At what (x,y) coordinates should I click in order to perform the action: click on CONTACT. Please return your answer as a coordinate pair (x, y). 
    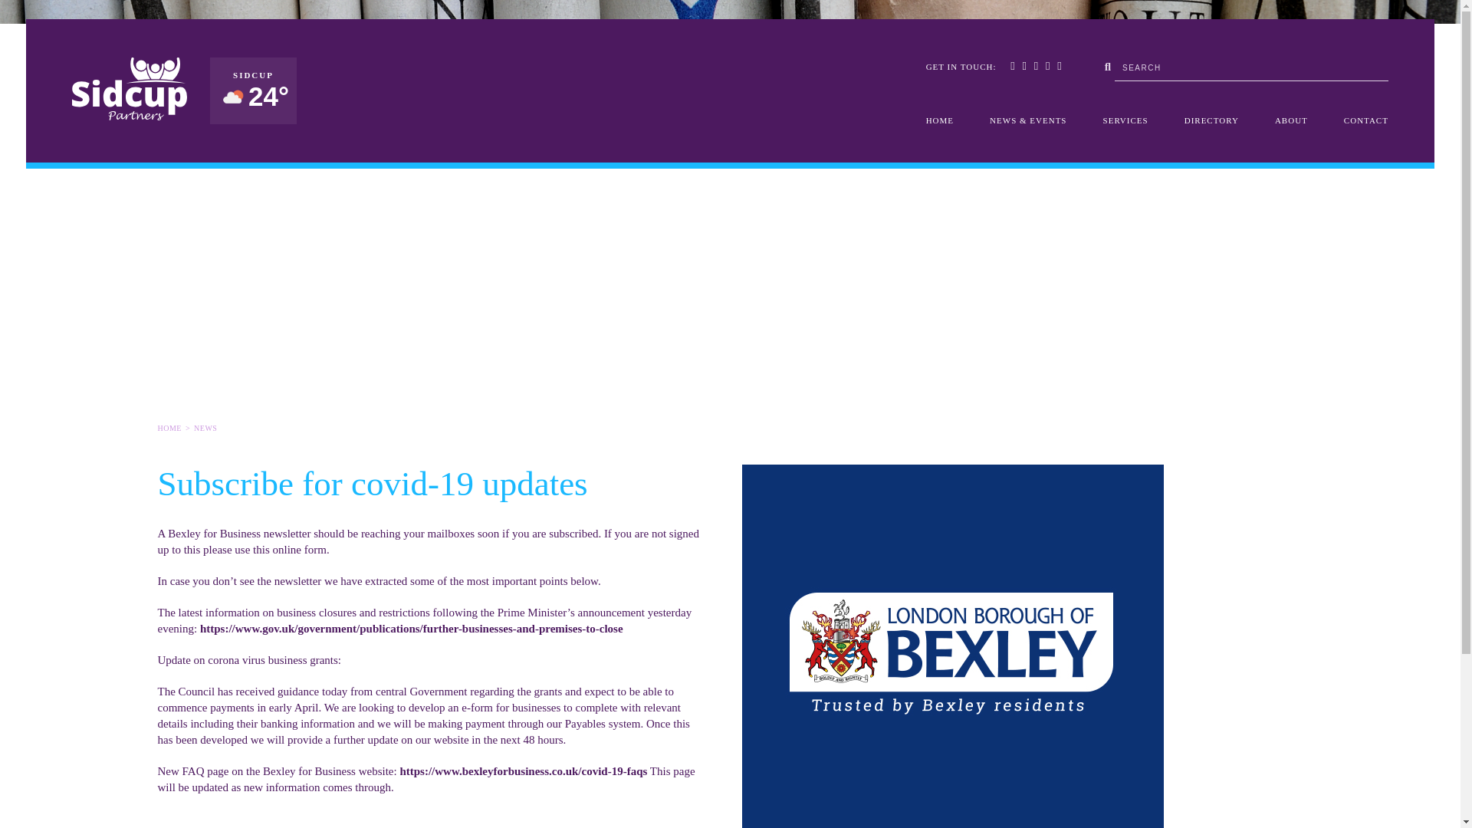
    Looking at the image, I should click on (1365, 120).